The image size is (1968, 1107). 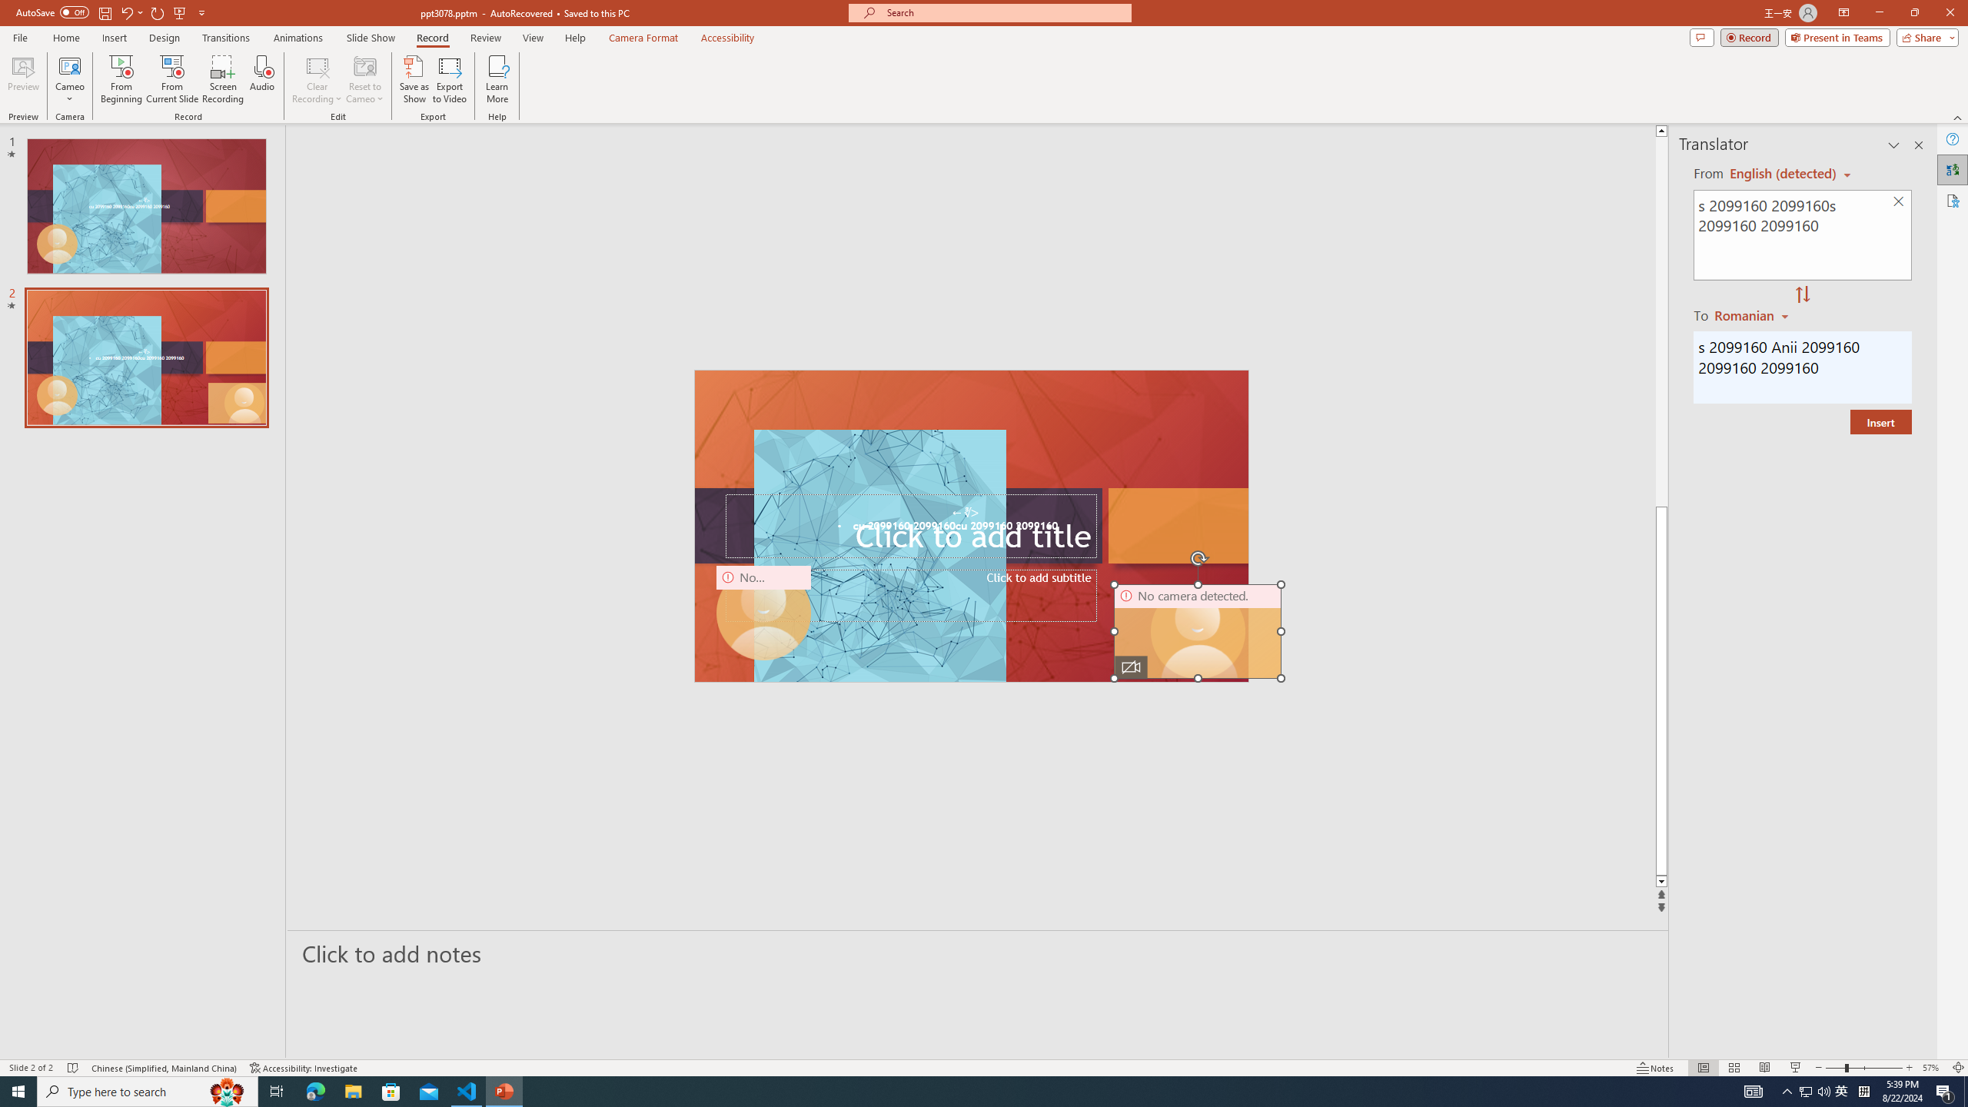 What do you see at coordinates (65, 38) in the screenshot?
I see `Home` at bounding box center [65, 38].